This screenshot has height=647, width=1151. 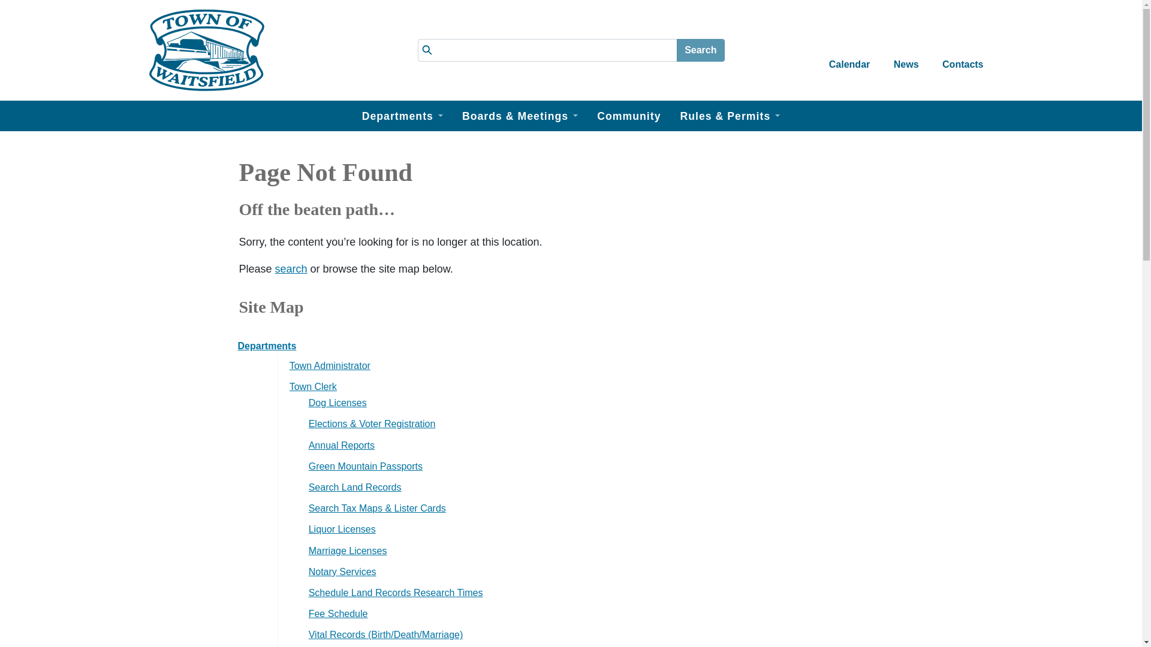 What do you see at coordinates (402, 116) in the screenshot?
I see `Departments` at bounding box center [402, 116].